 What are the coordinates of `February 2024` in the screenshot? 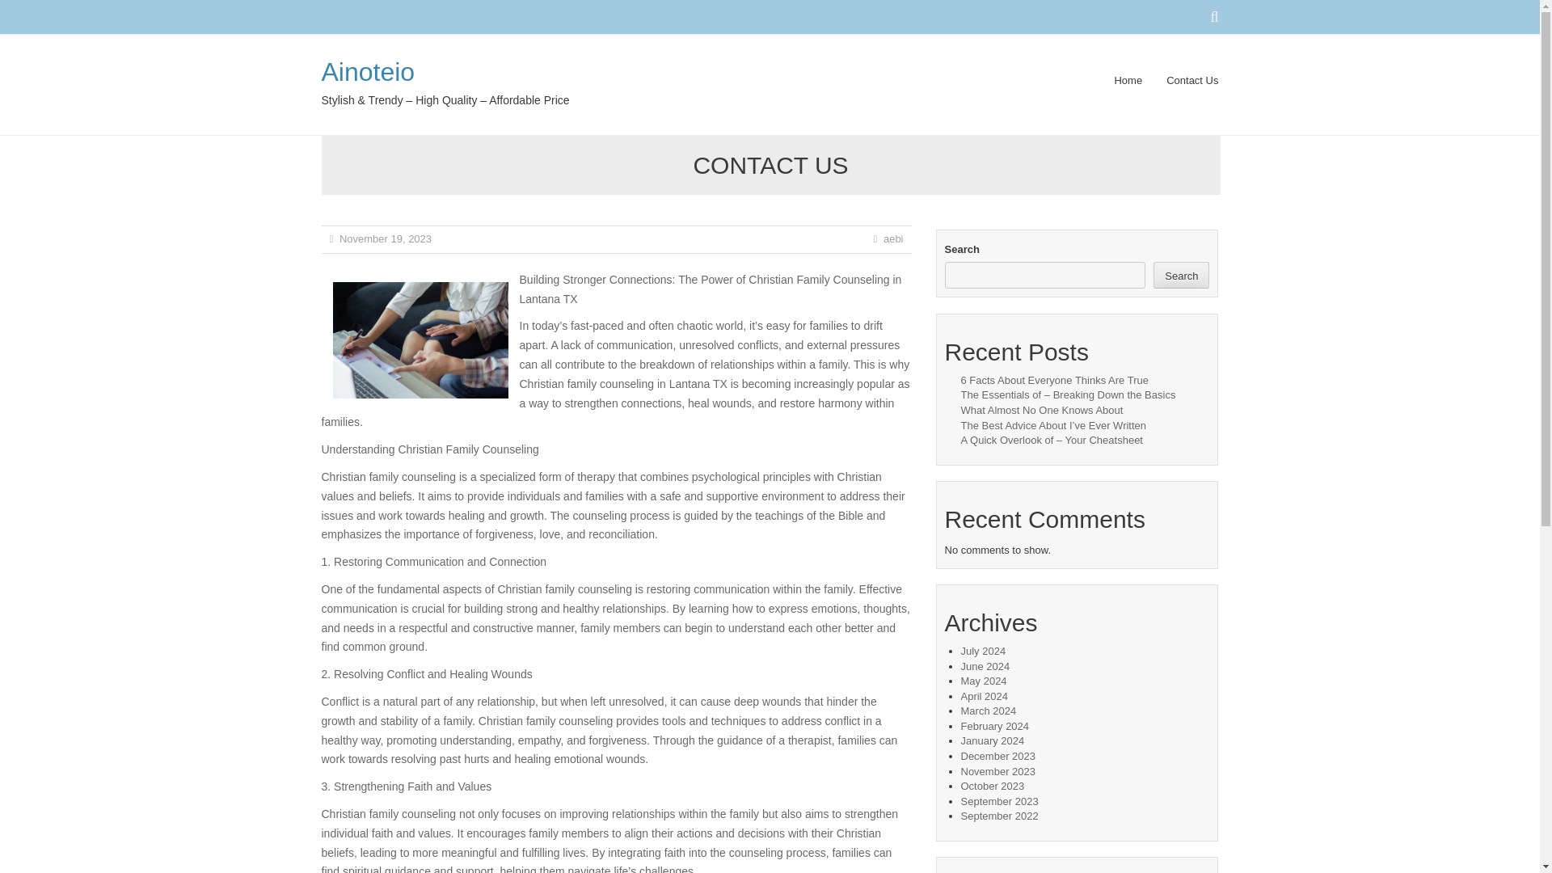 It's located at (994, 726).